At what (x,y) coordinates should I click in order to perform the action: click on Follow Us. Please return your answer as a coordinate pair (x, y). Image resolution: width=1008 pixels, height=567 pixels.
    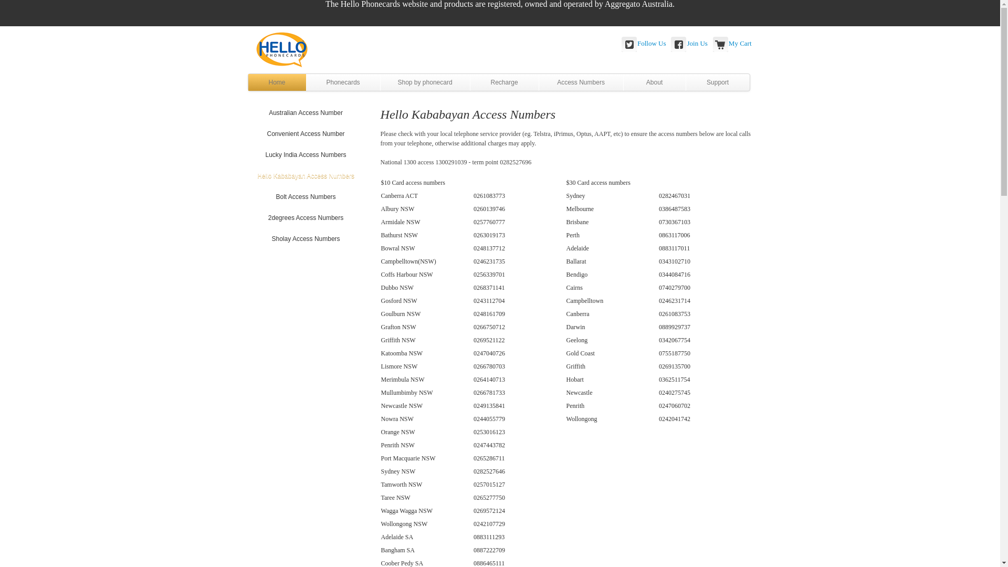
    Looking at the image, I should click on (652, 43).